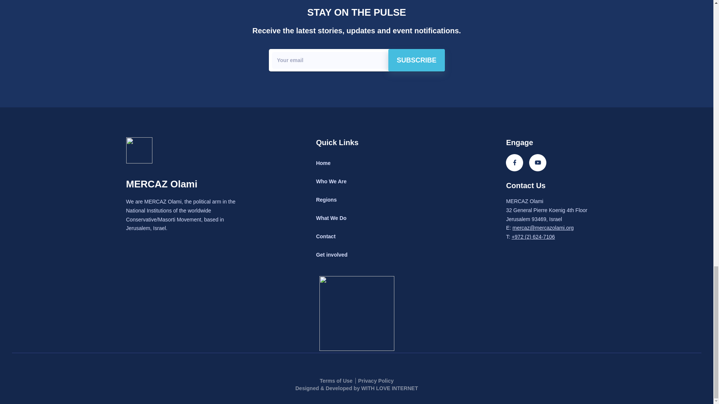  What do you see at coordinates (416, 60) in the screenshot?
I see `SUBSCRIBE` at bounding box center [416, 60].